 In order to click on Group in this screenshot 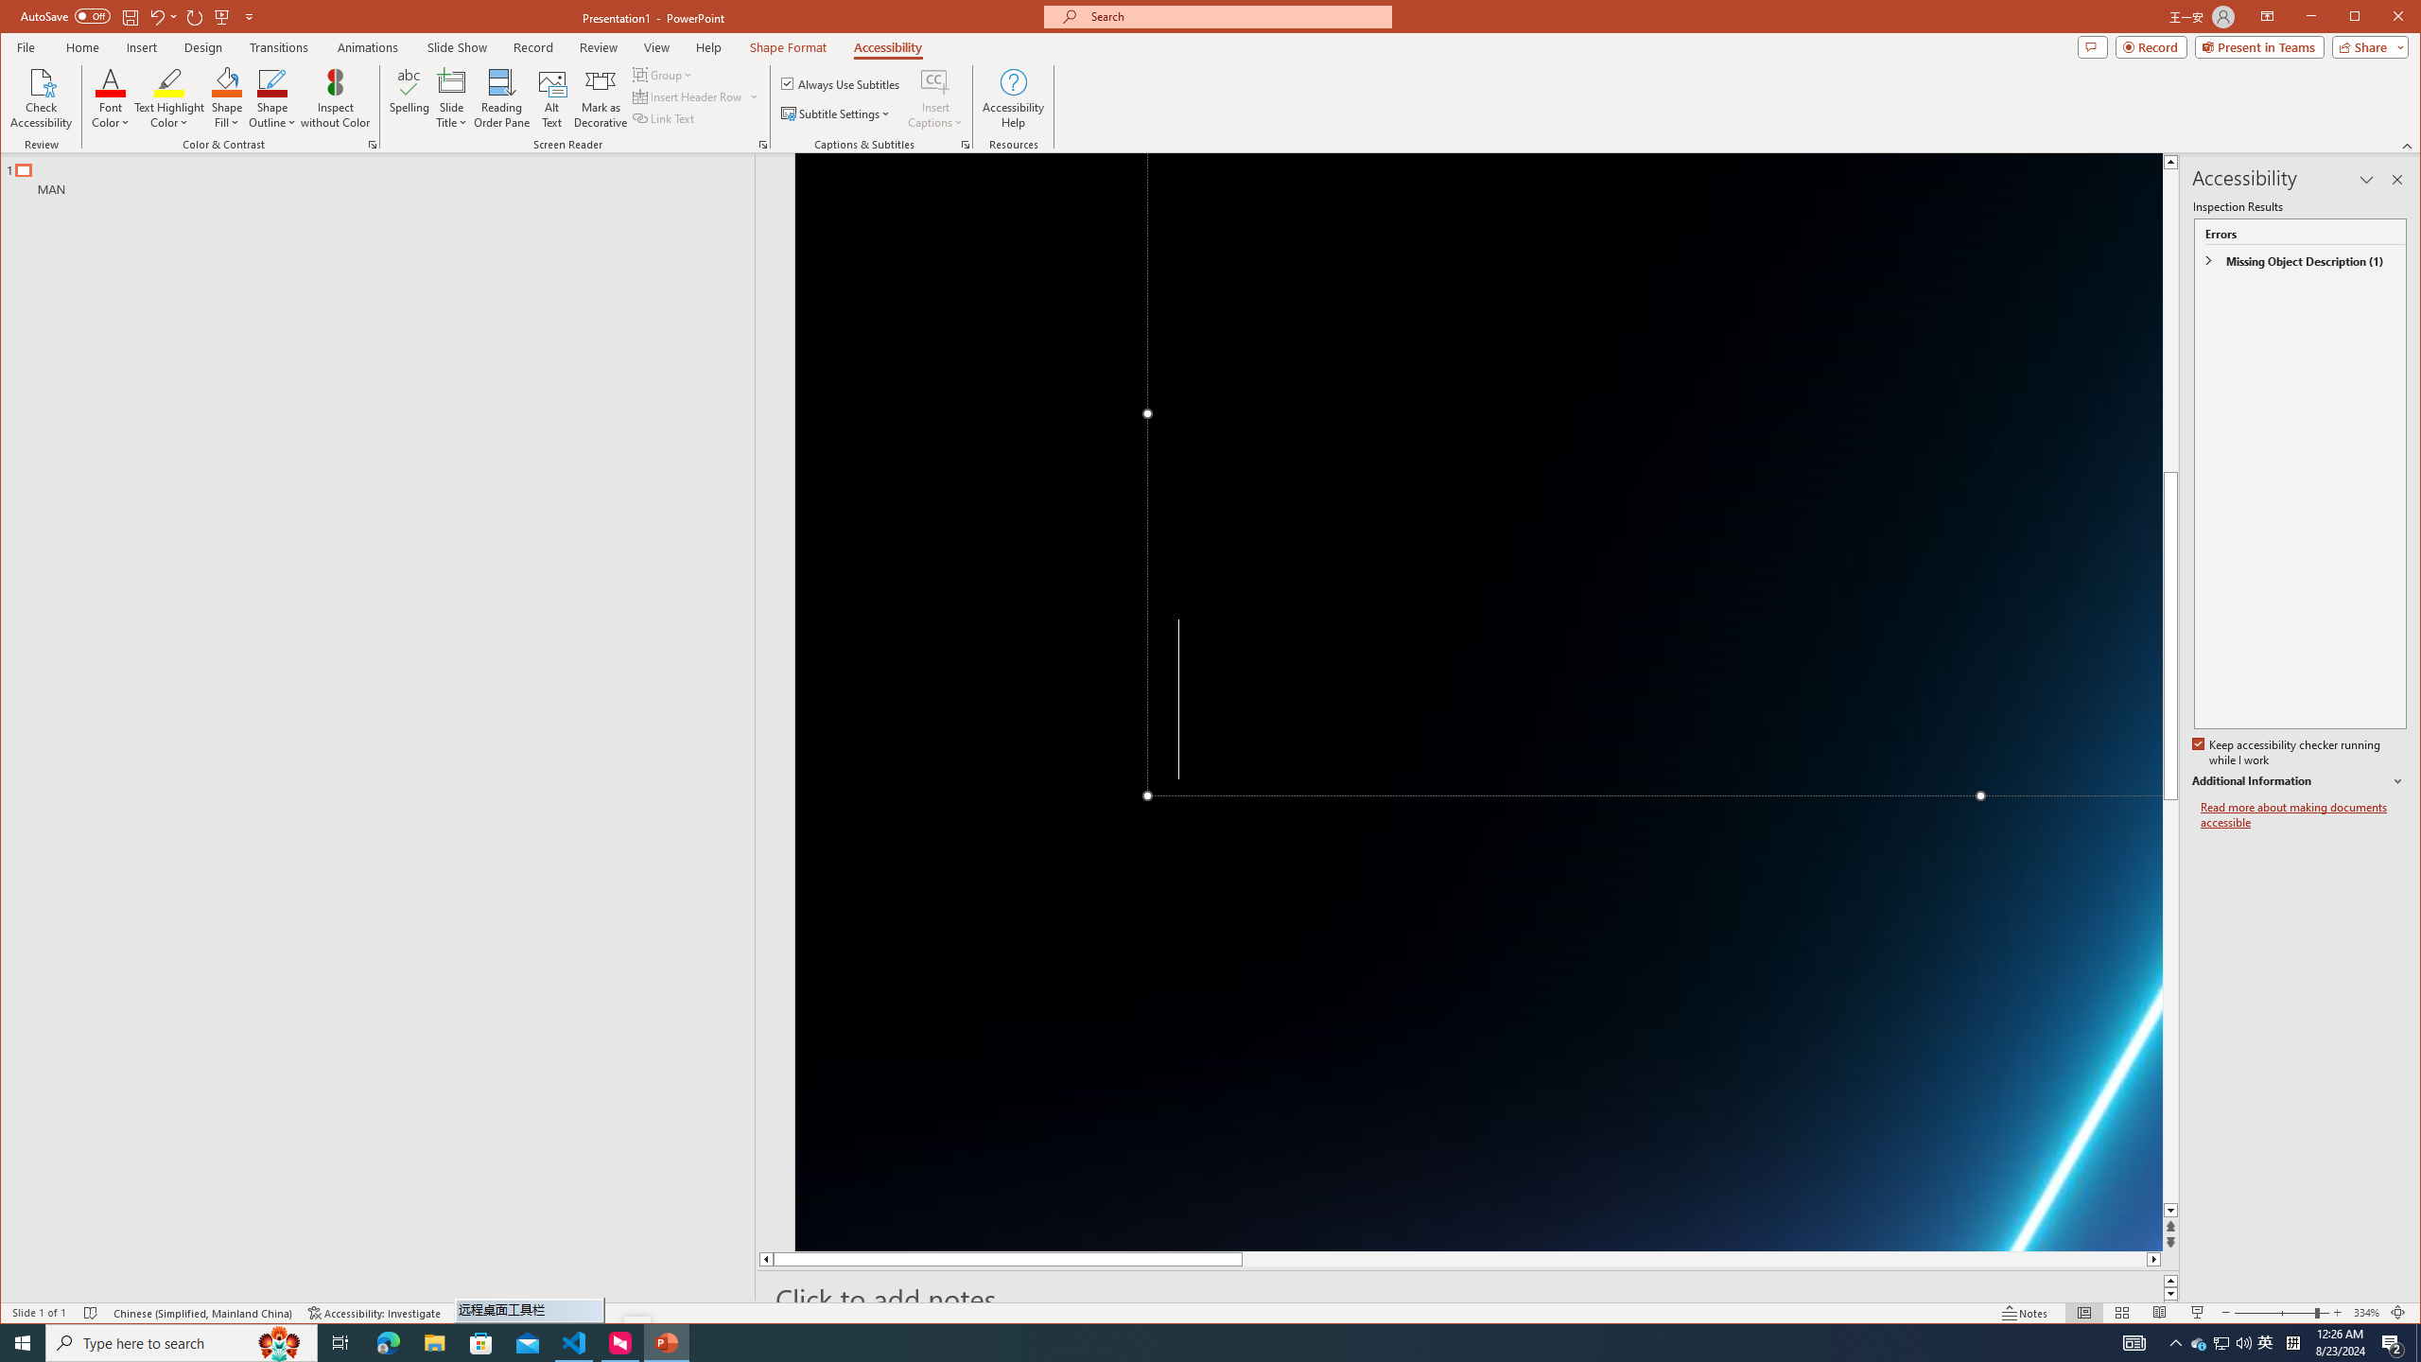, I will do `click(386, 174)`.